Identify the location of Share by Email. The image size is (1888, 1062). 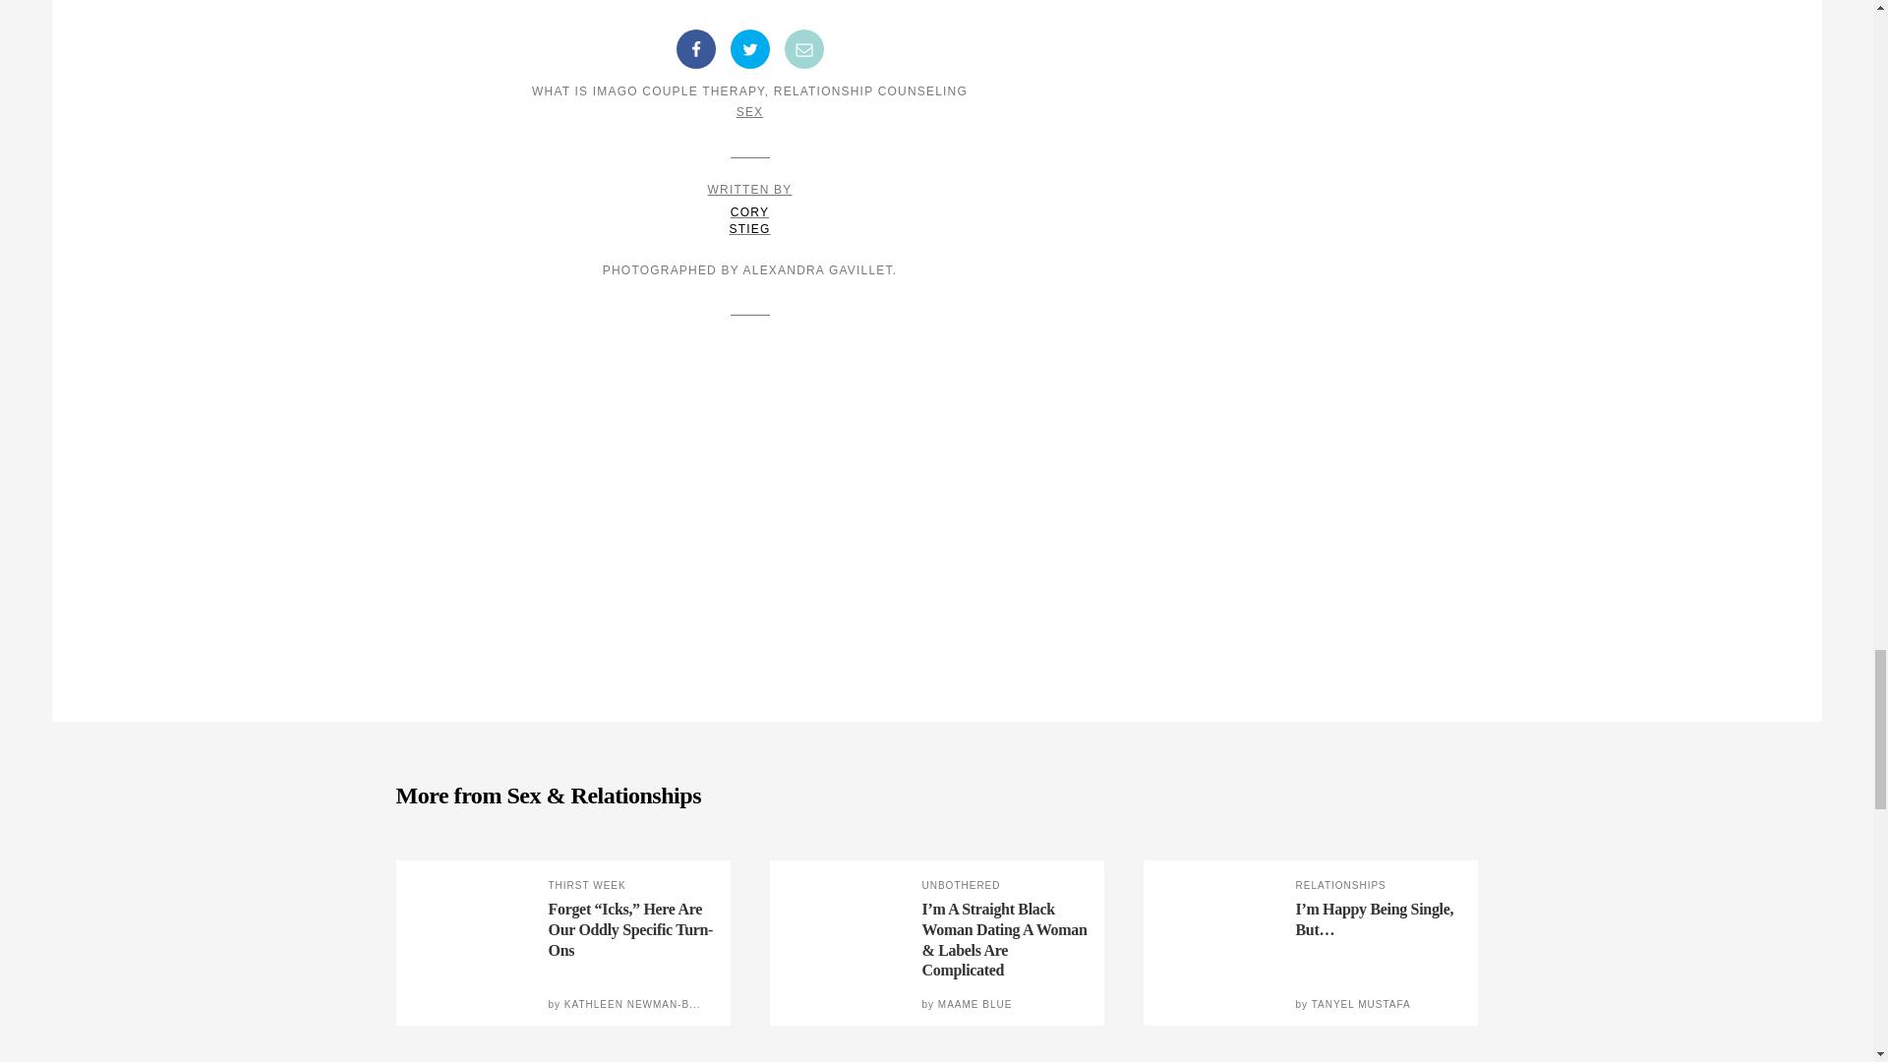
(804, 49).